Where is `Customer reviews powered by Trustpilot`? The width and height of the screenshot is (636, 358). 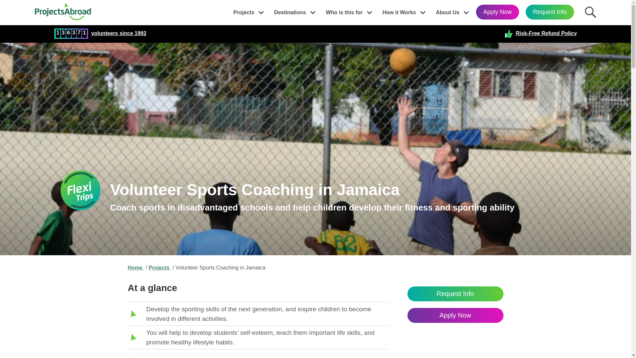
Customer reviews powered by Trustpilot is located at coordinates (325, 34).